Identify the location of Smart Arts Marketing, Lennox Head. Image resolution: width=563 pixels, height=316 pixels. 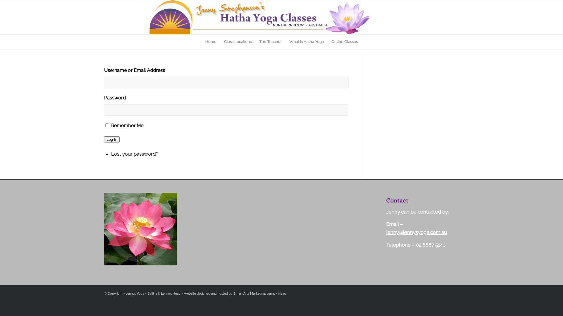
(260, 294).